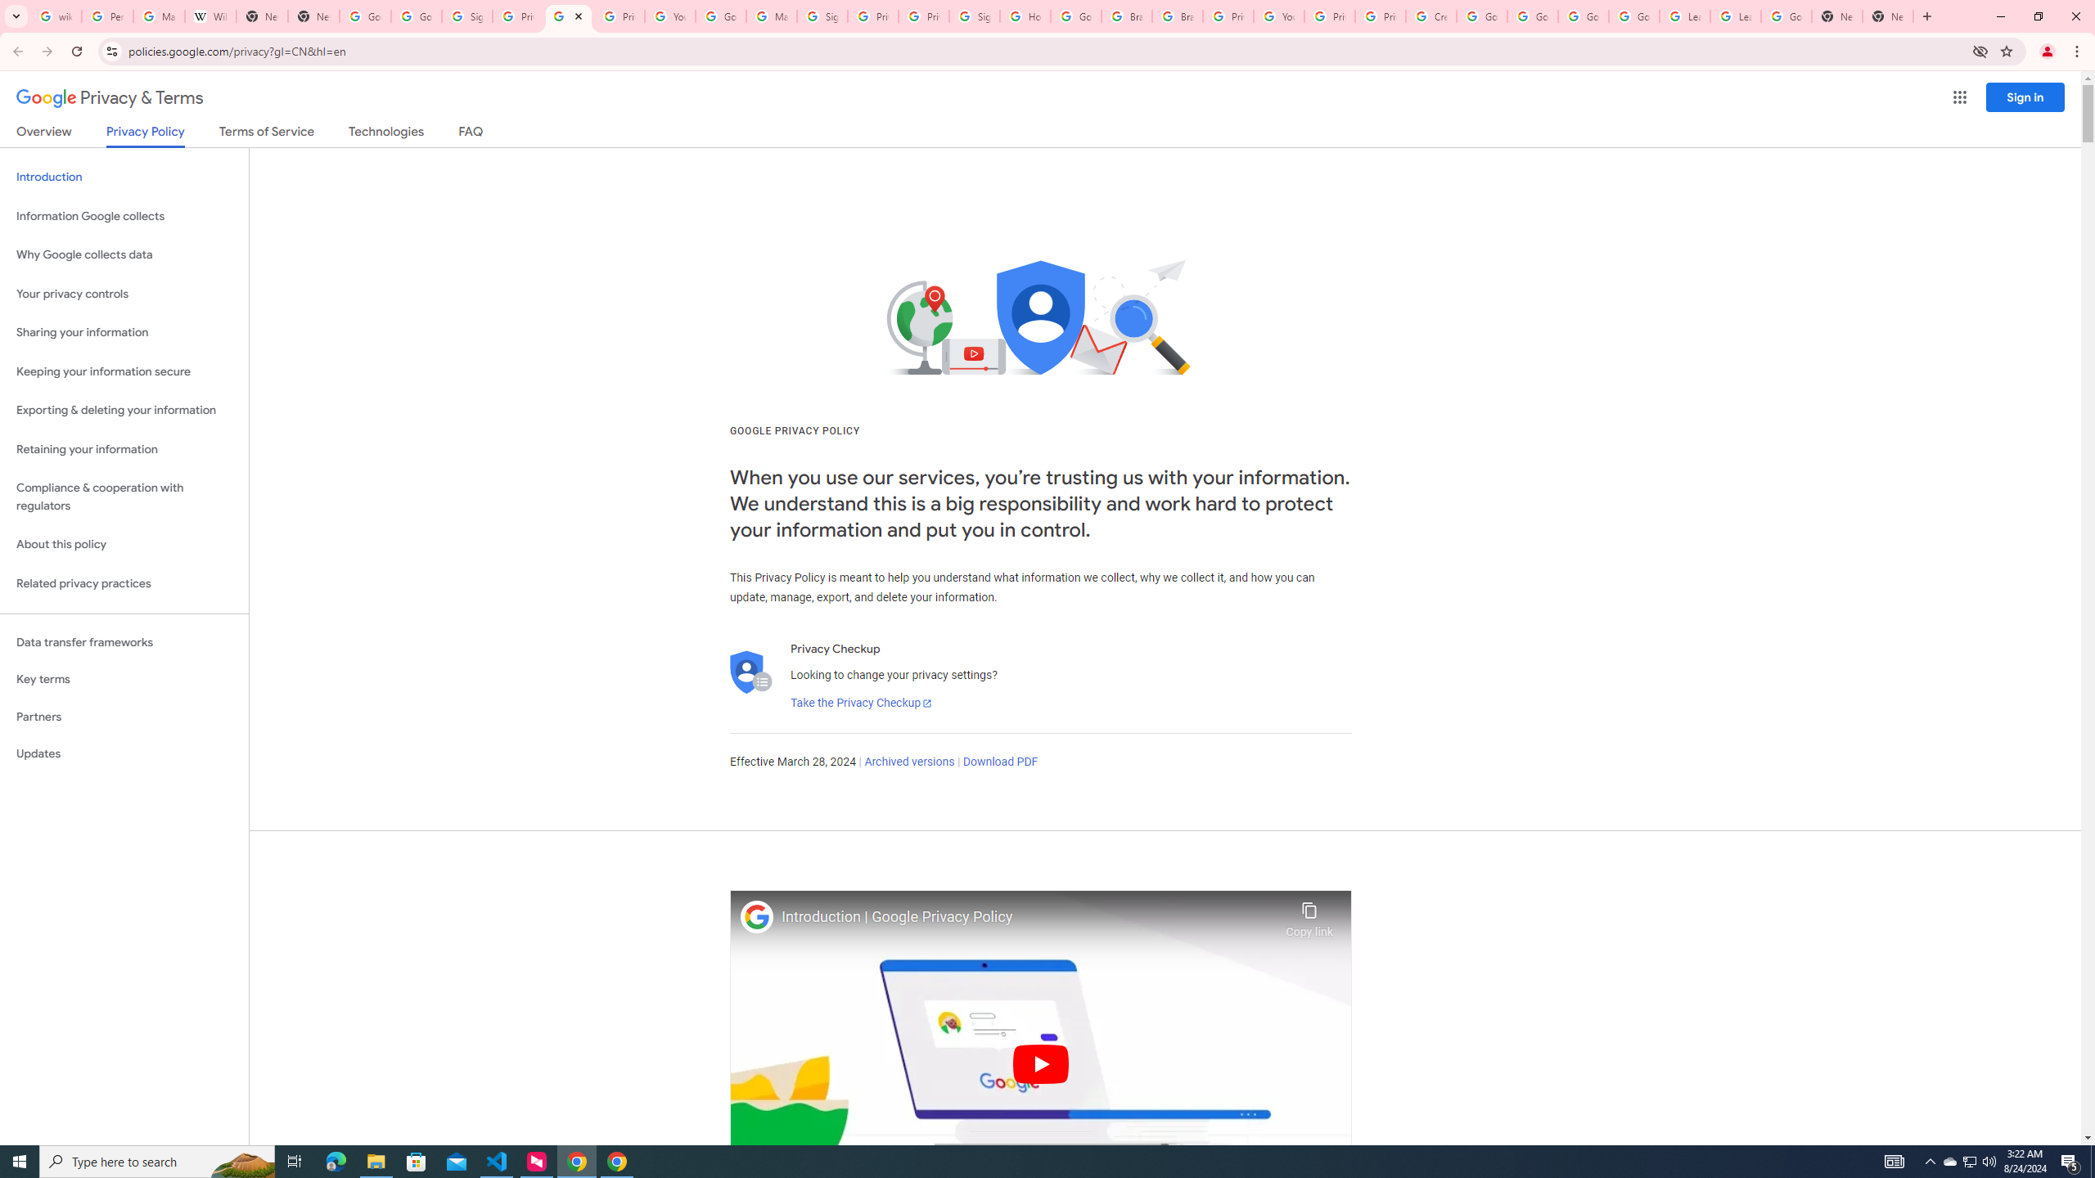 The image size is (2095, 1178). What do you see at coordinates (1633, 16) in the screenshot?
I see `Google Account Help` at bounding box center [1633, 16].